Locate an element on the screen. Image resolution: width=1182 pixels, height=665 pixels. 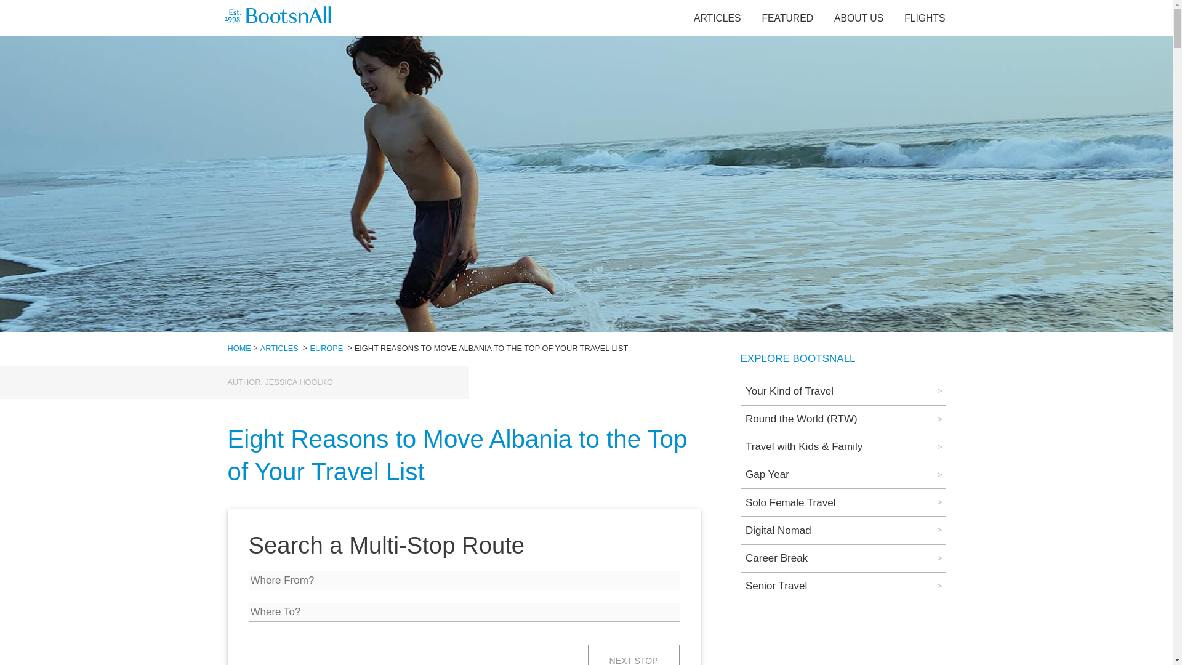
HOME is located at coordinates (239, 349).